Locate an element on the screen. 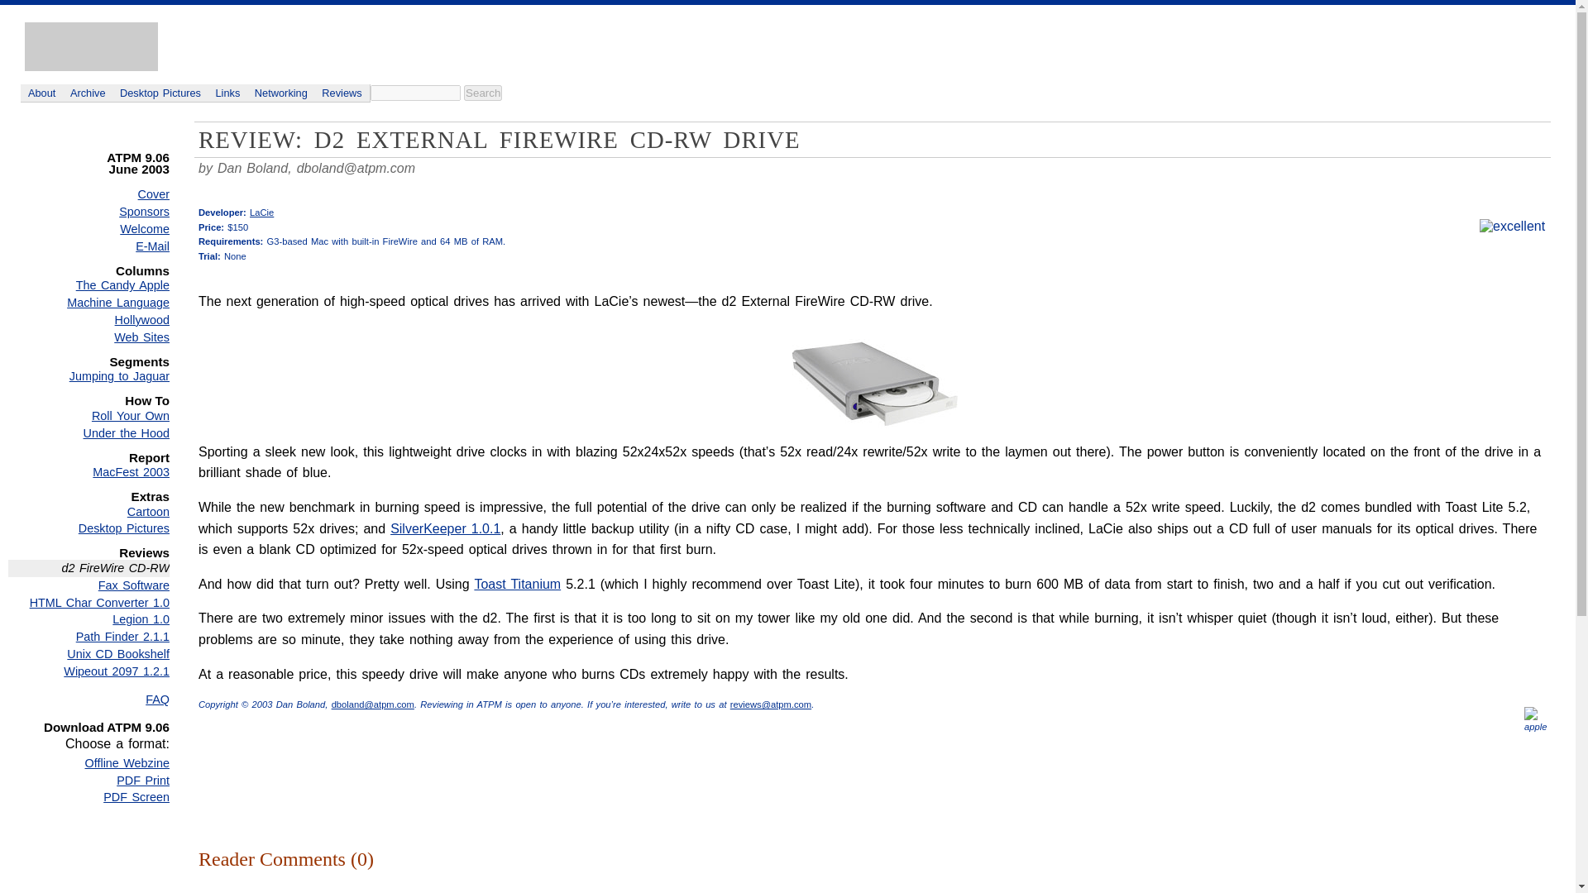  Desktop Pictures is located at coordinates (160, 93).